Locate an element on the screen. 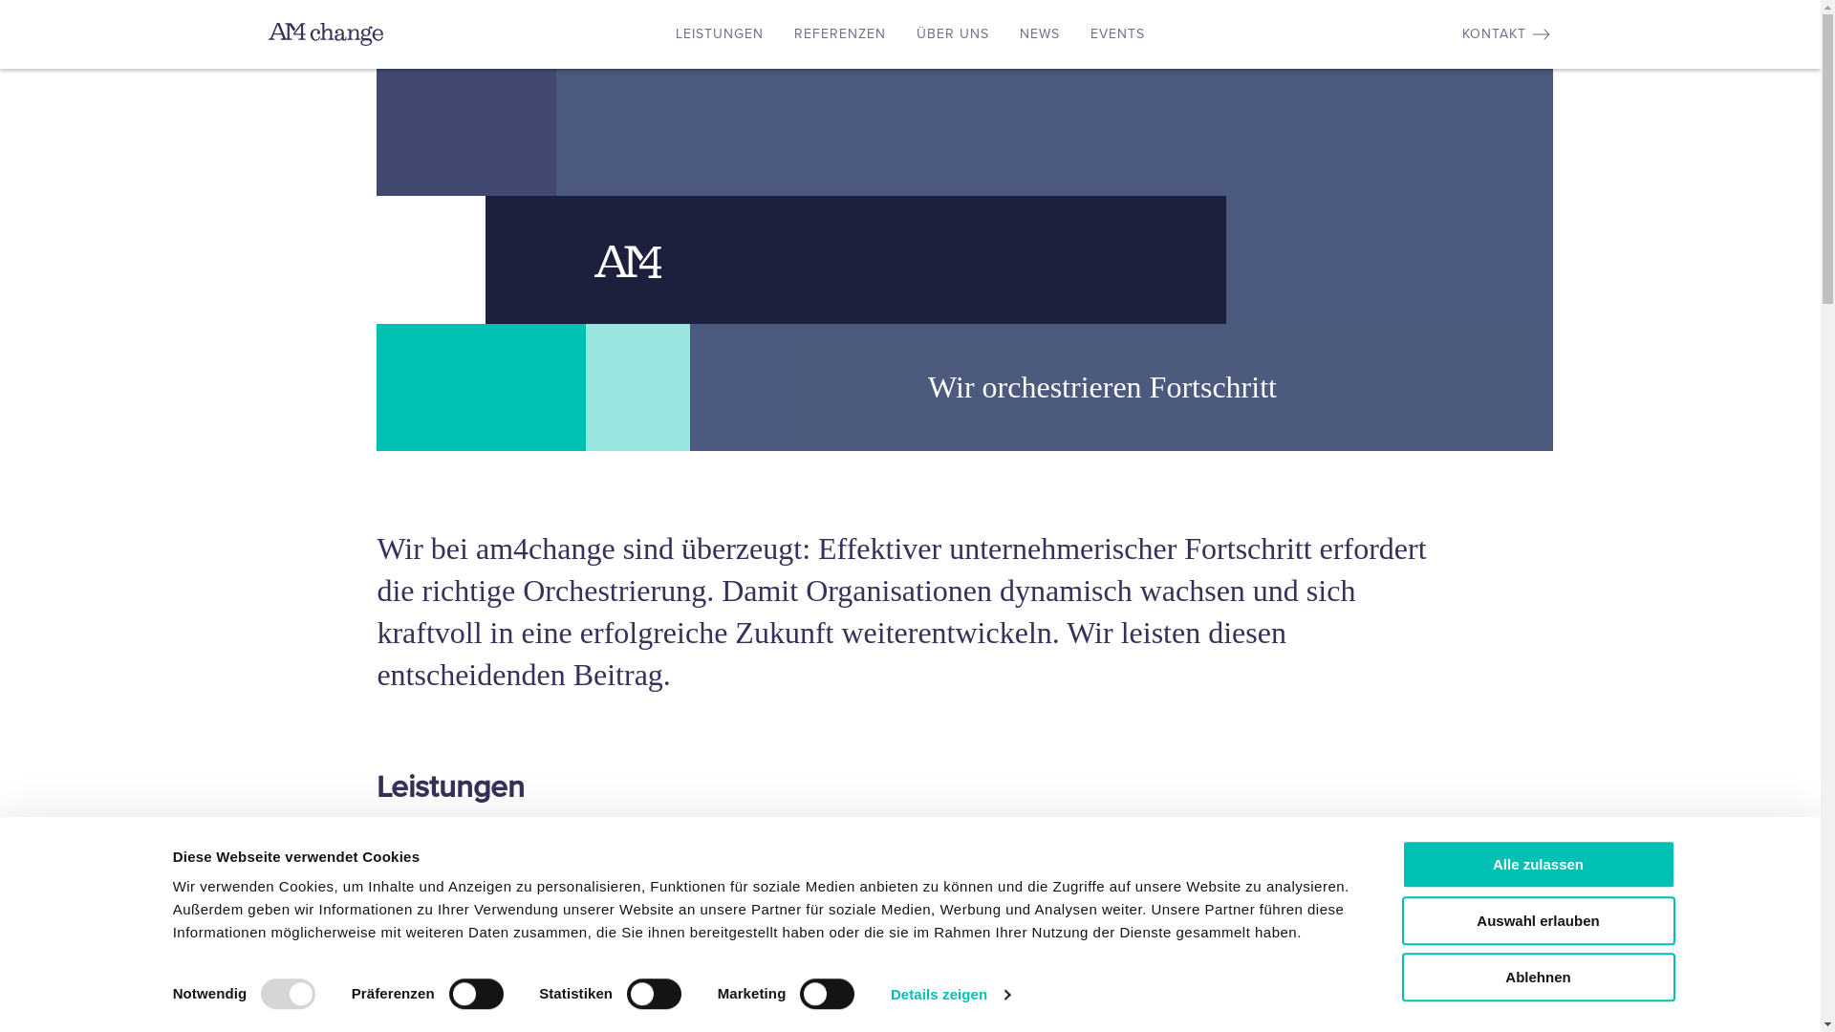 This screenshot has height=1032, width=1835. PURPOSE & FOCUS is located at coordinates (524, 866).